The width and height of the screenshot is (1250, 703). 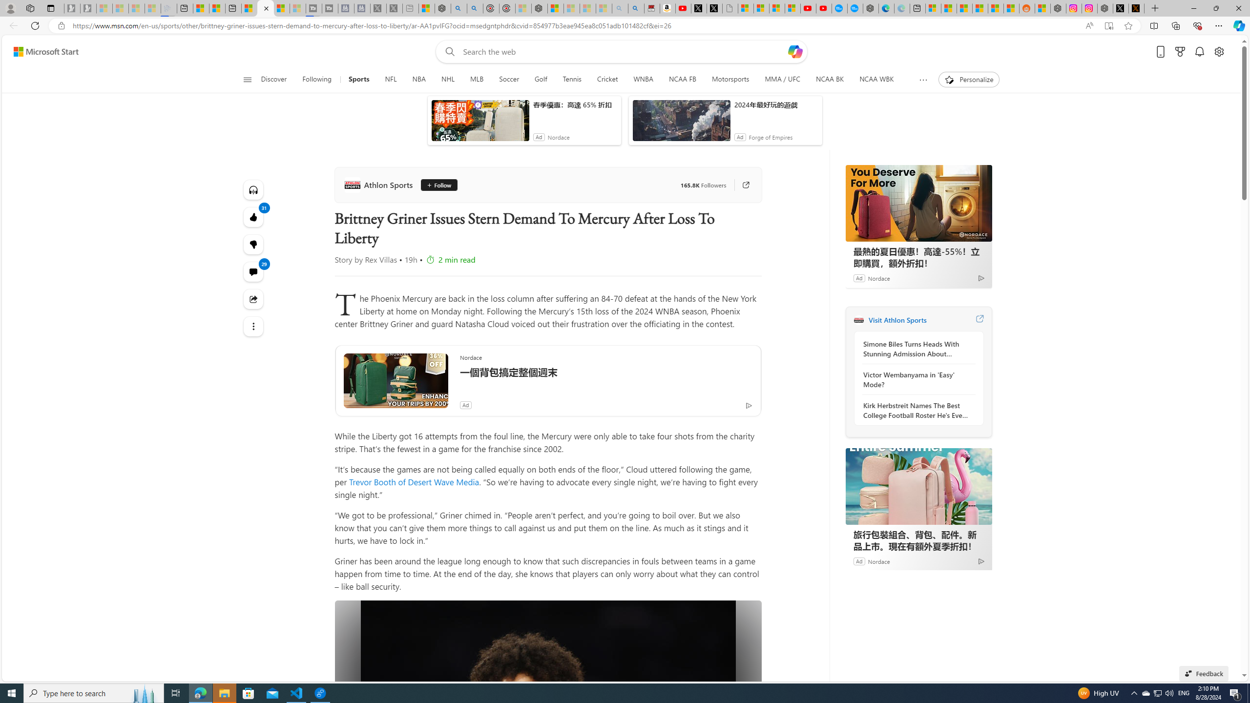 I want to click on poe ++ standard - Search, so click(x=475, y=8).